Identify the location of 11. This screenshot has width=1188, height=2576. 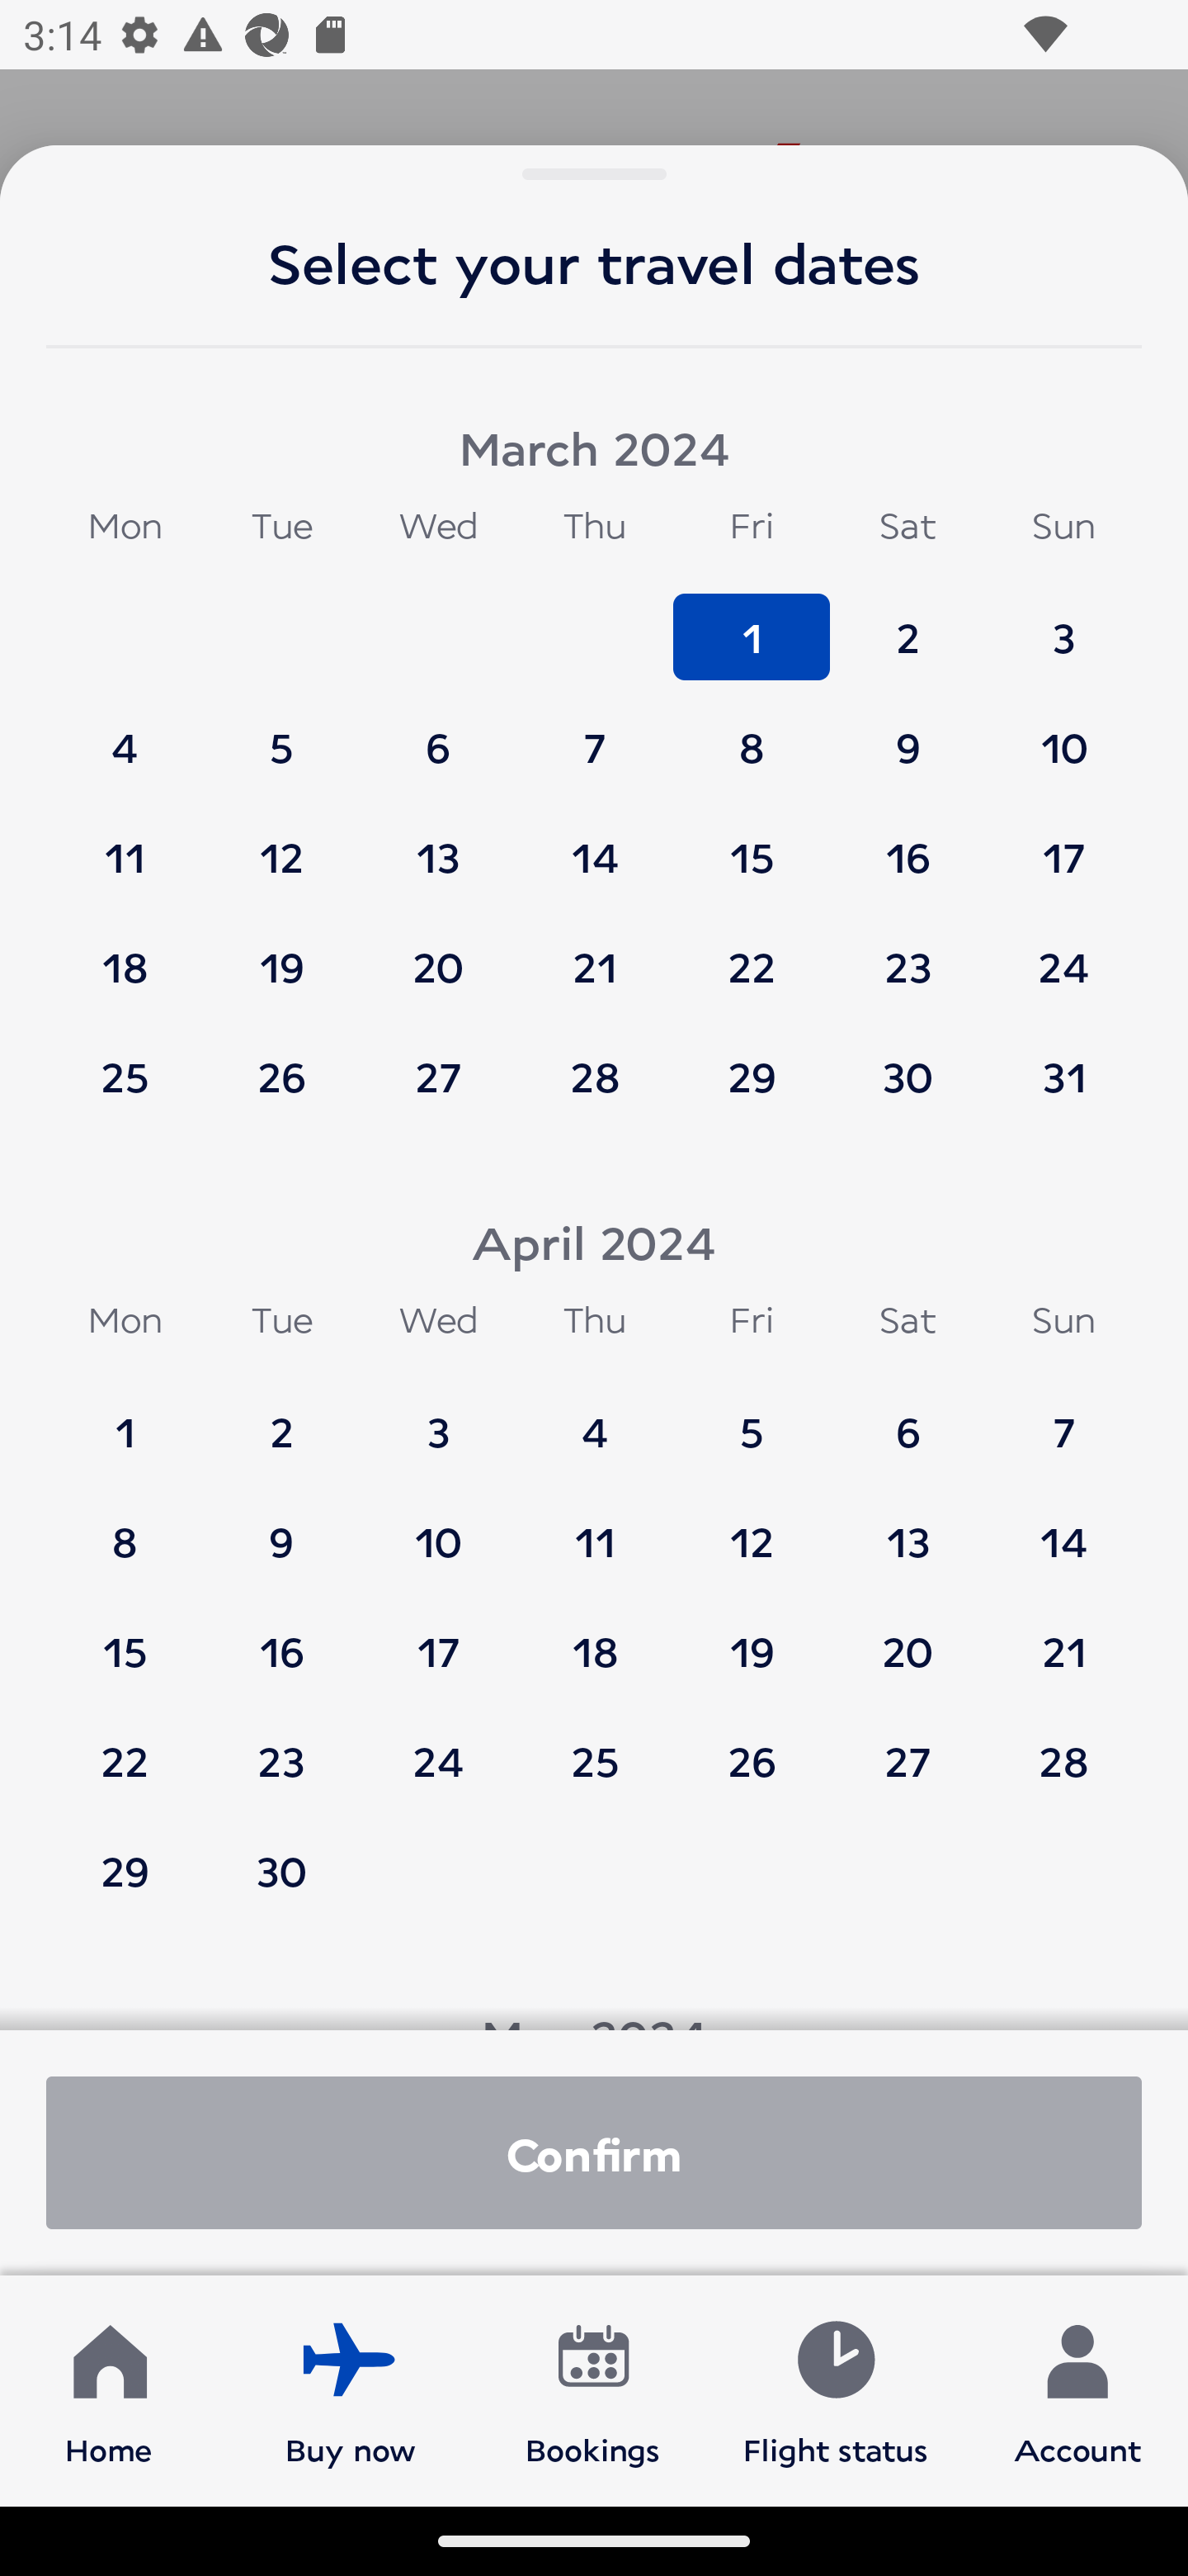
(595, 1526).